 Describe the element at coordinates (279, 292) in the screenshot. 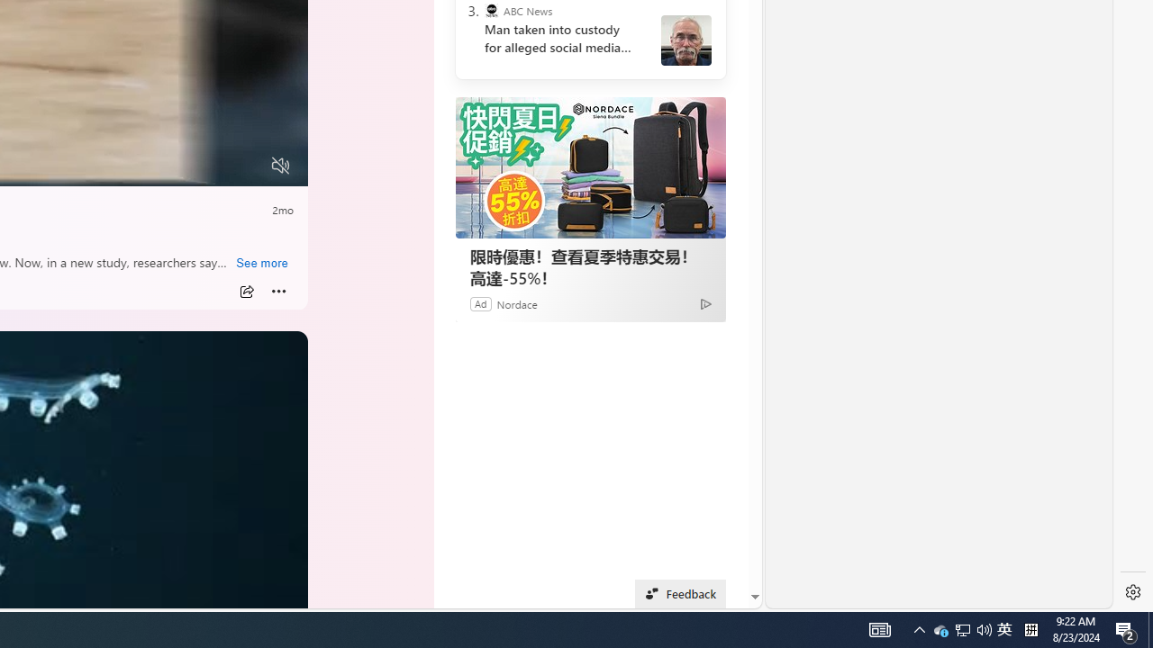

I see `More` at that location.